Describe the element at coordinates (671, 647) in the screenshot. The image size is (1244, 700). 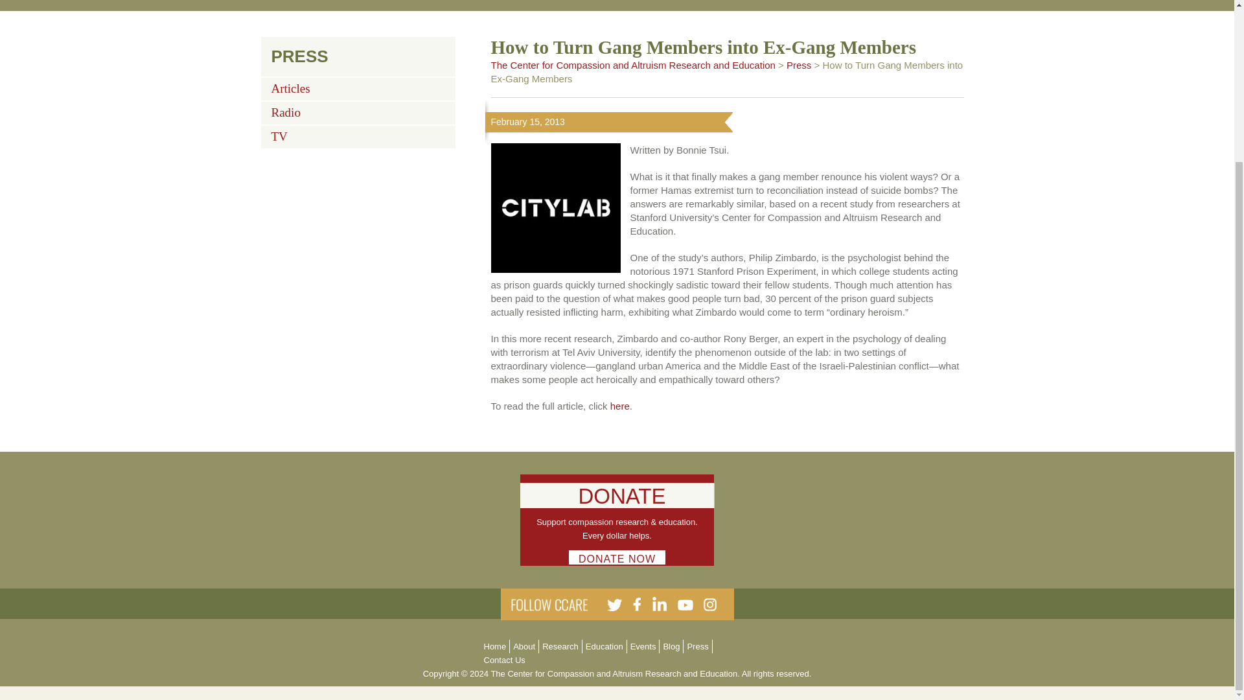
I see `Blog` at that location.